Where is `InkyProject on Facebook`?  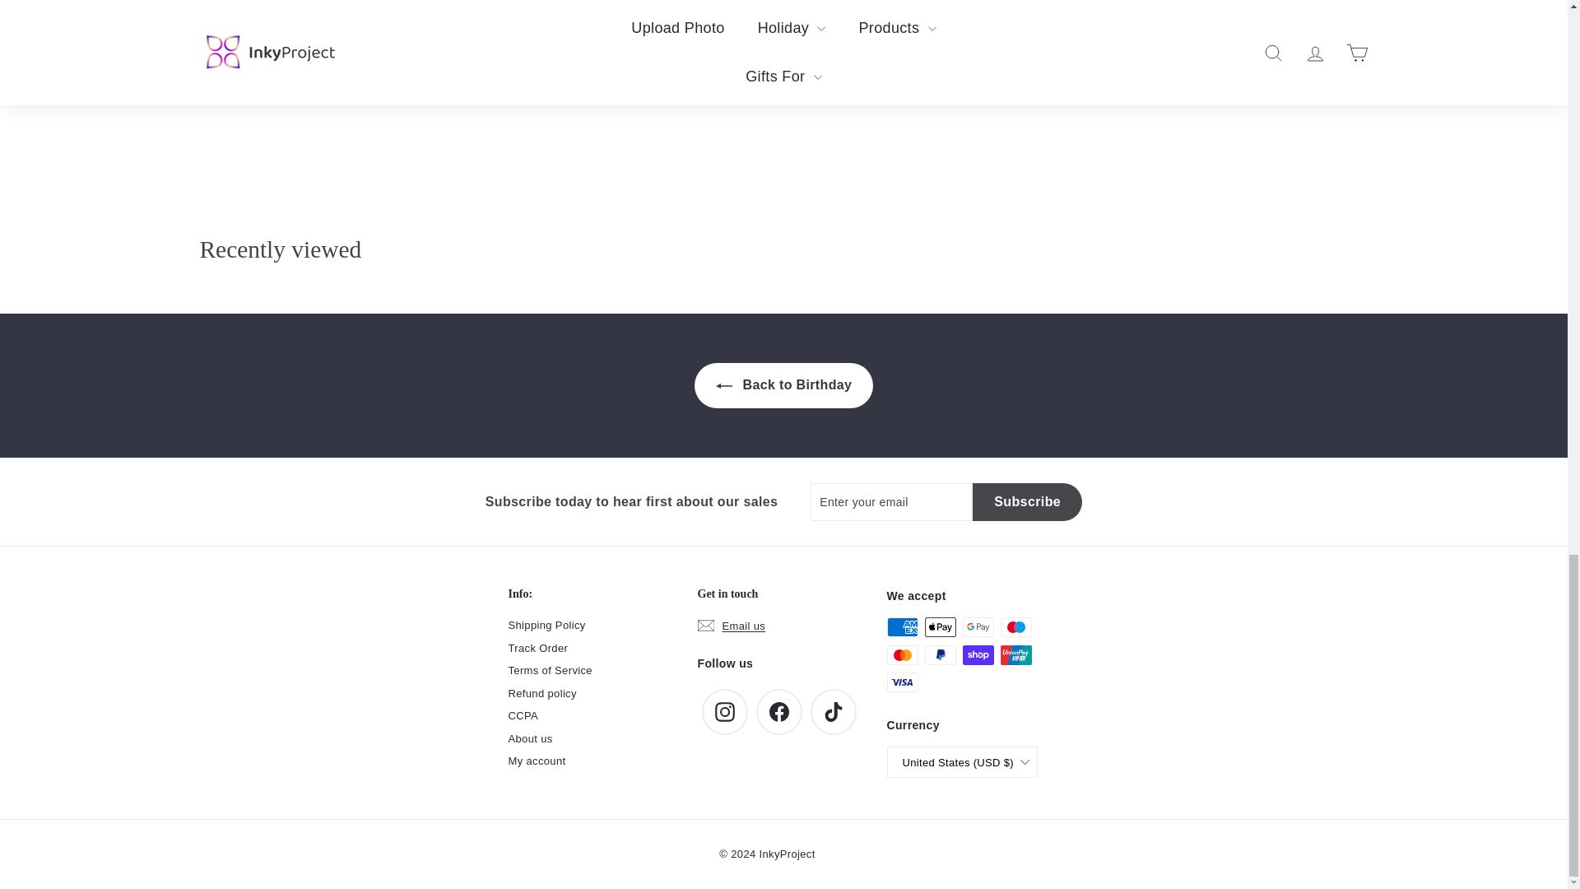
InkyProject on Facebook is located at coordinates (778, 712).